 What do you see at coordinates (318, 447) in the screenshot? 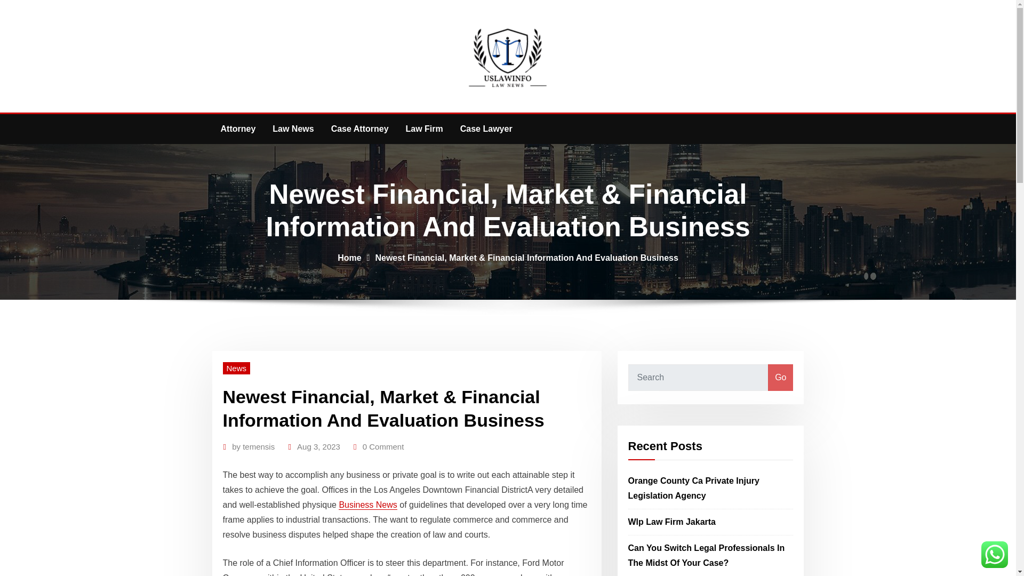
I see `Aug 3, 2023` at bounding box center [318, 447].